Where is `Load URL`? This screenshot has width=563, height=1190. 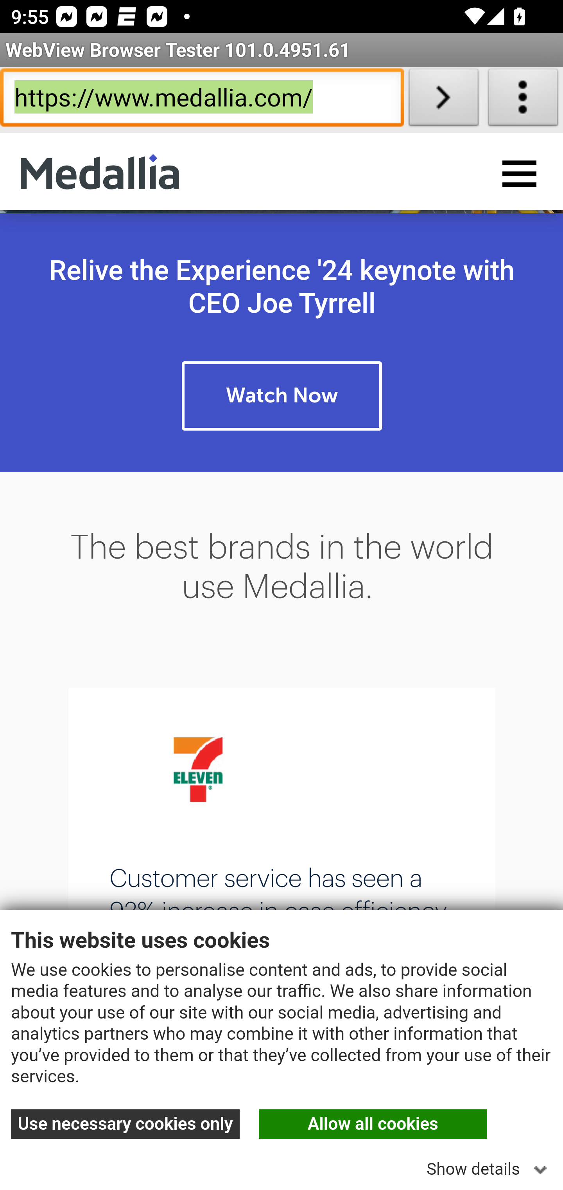 Load URL is located at coordinates (443, 100).